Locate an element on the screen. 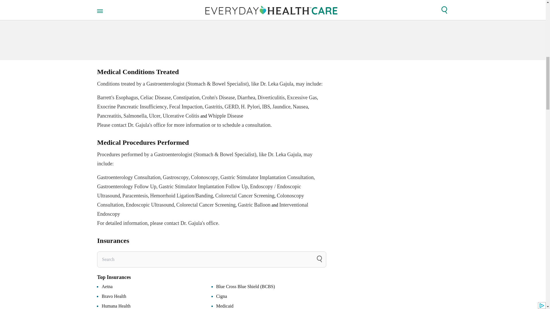  Jaundice is located at coordinates (281, 106).